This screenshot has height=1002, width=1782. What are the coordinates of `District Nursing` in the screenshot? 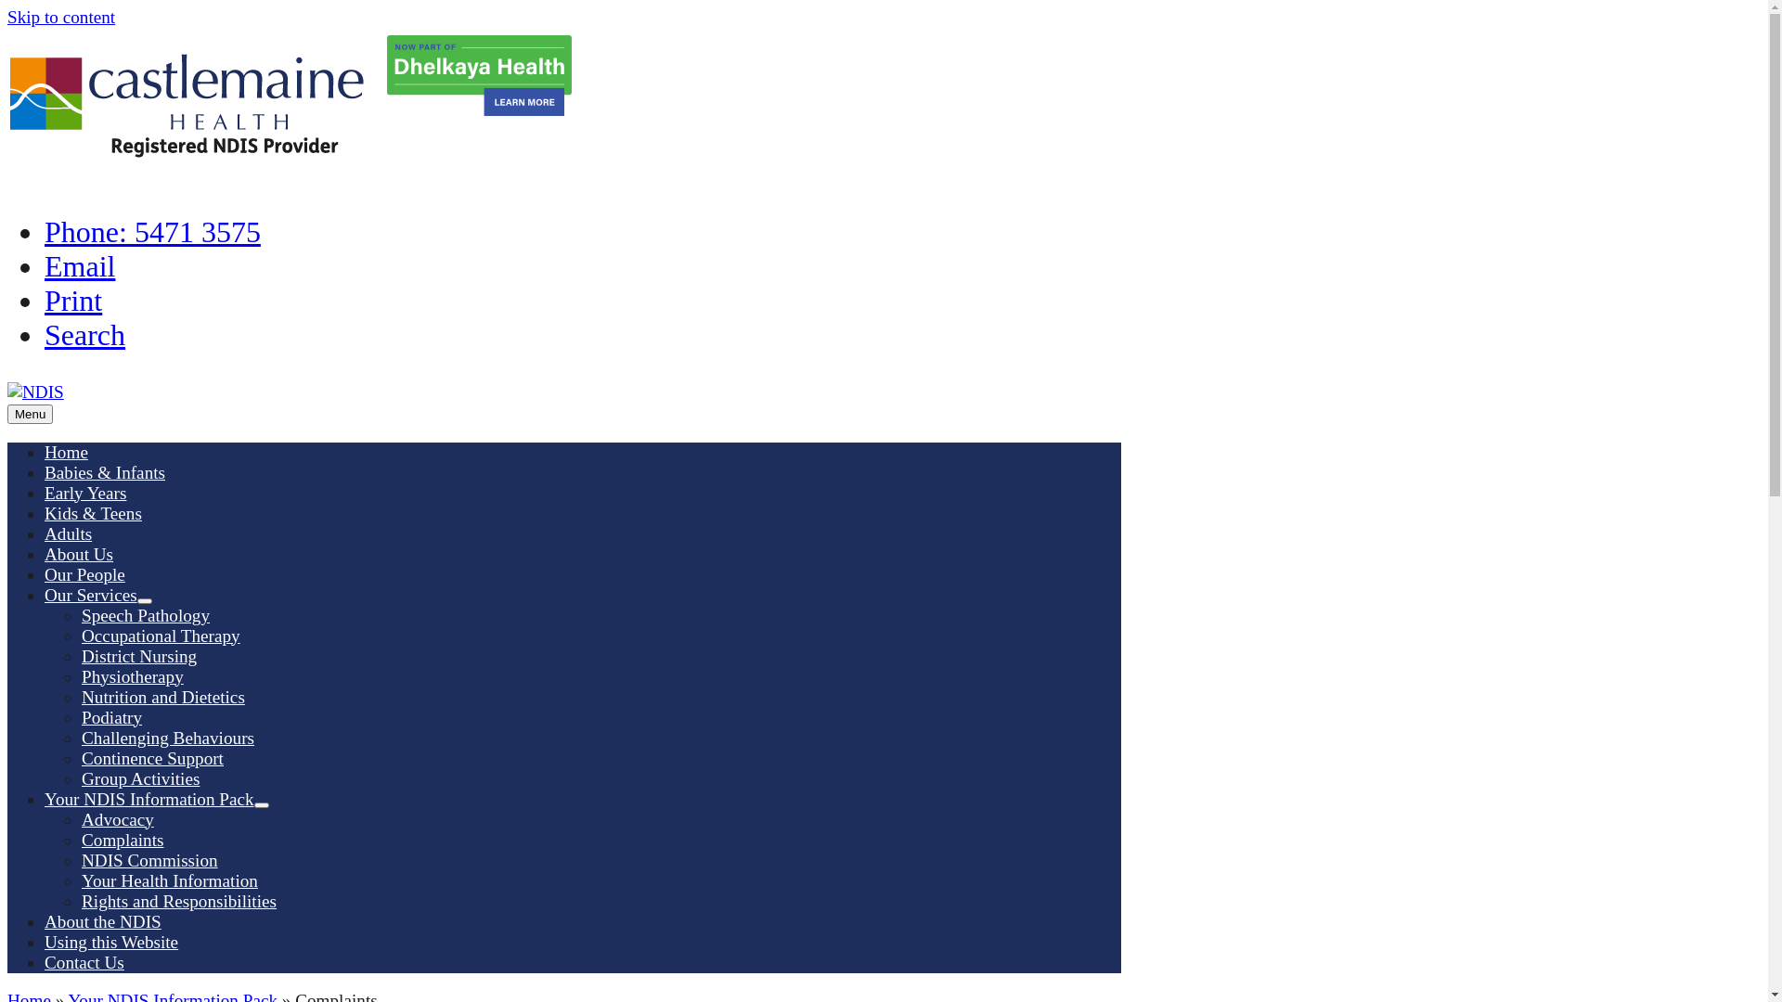 It's located at (139, 657).